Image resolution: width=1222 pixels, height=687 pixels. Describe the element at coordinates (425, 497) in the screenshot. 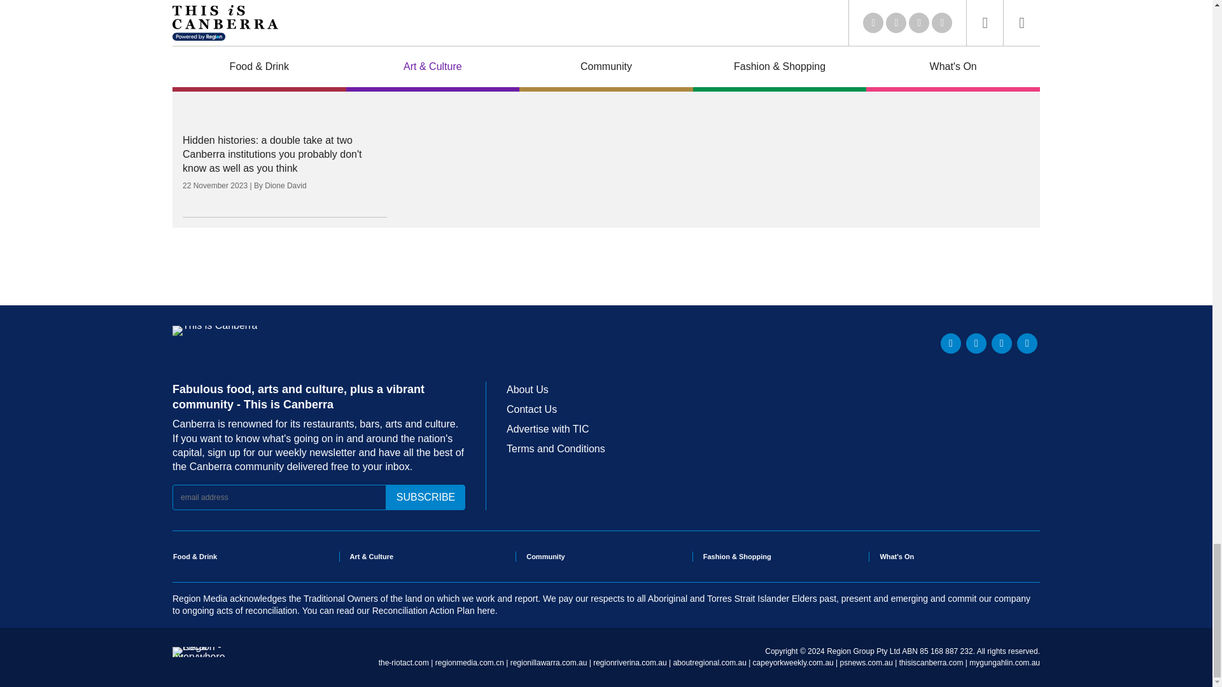

I see `subscribe` at that location.